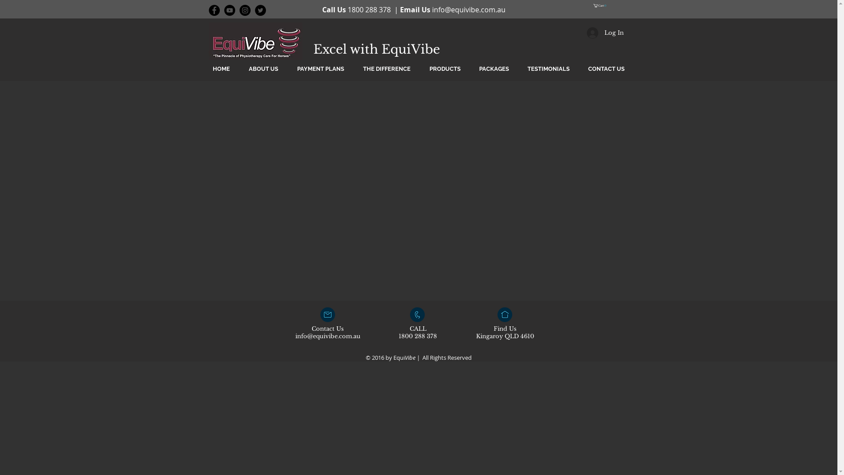 This screenshot has height=475, width=844. Describe the element at coordinates (445, 69) in the screenshot. I see `PRODUCTS` at that location.